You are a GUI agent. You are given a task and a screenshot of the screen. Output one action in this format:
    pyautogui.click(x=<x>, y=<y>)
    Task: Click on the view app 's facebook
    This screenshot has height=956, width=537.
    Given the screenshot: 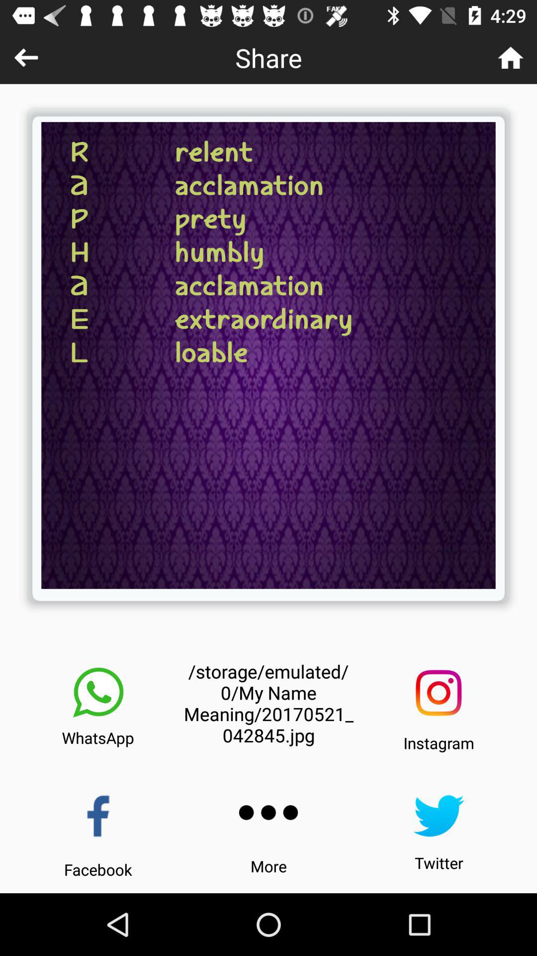 What is the action you would take?
    pyautogui.click(x=98, y=816)
    